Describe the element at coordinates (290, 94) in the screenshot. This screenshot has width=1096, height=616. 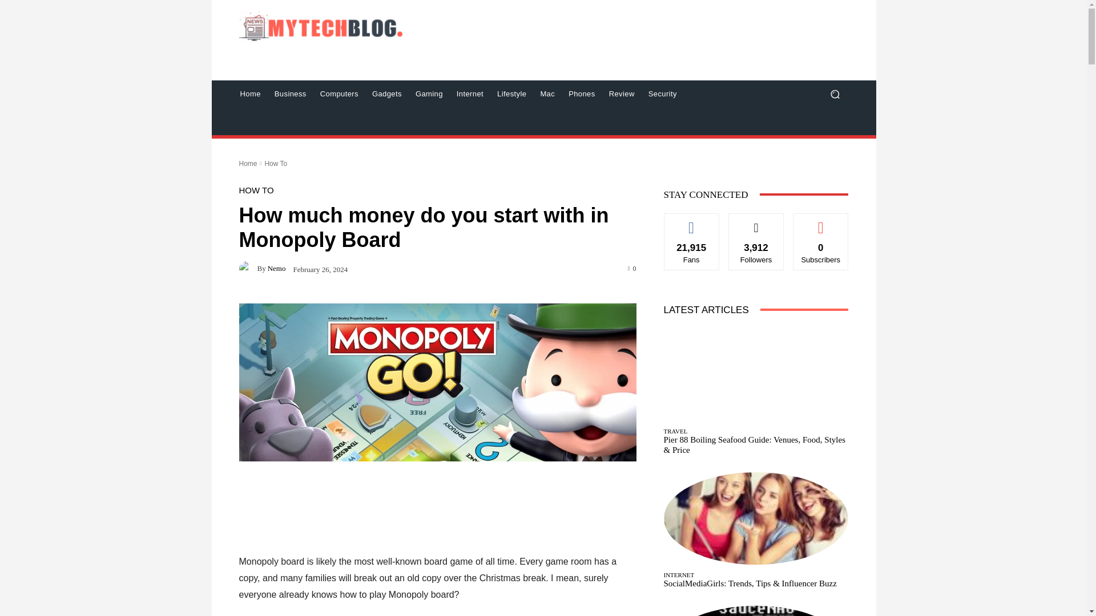
I see `Business` at that location.